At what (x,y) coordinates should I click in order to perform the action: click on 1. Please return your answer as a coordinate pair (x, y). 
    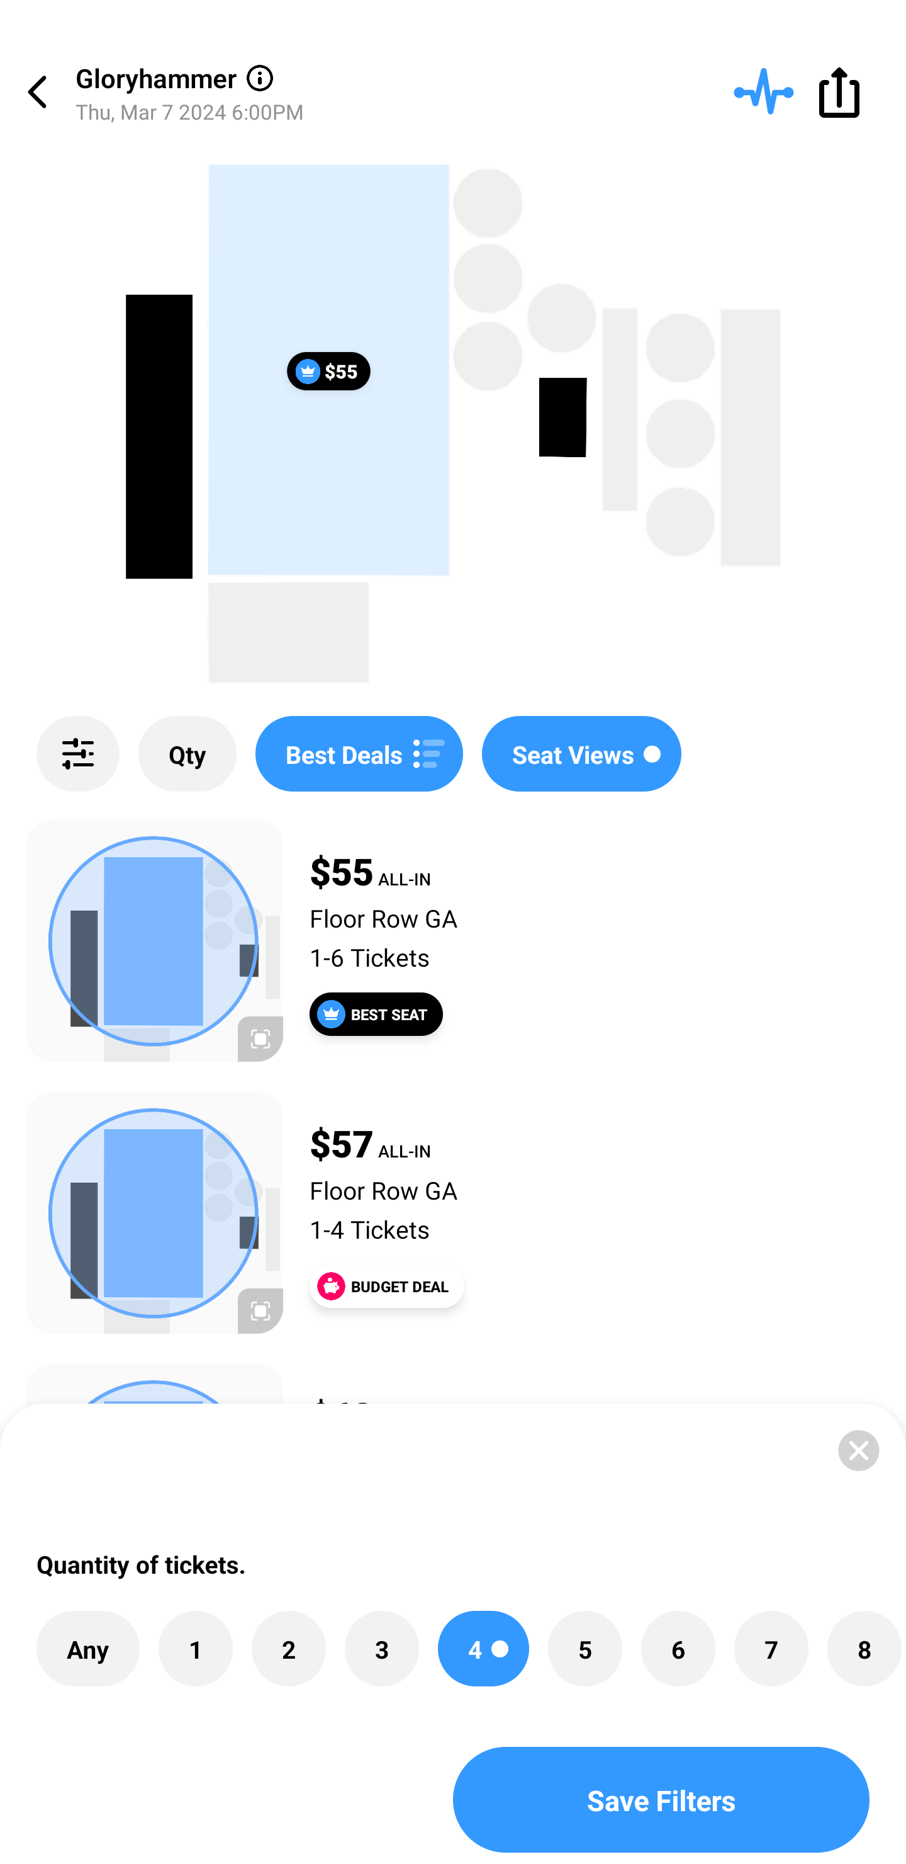
    Looking at the image, I should click on (195, 1649).